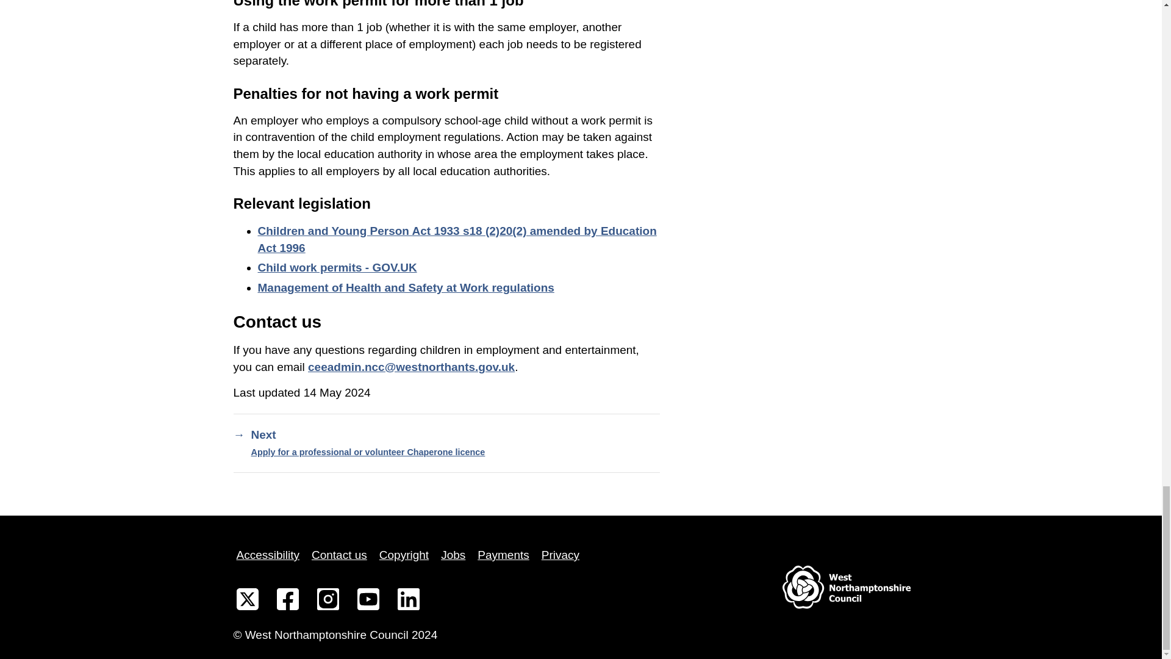  Describe the element at coordinates (406, 287) in the screenshot. I see `Management of Health and Safety at Work regulations` at that location.